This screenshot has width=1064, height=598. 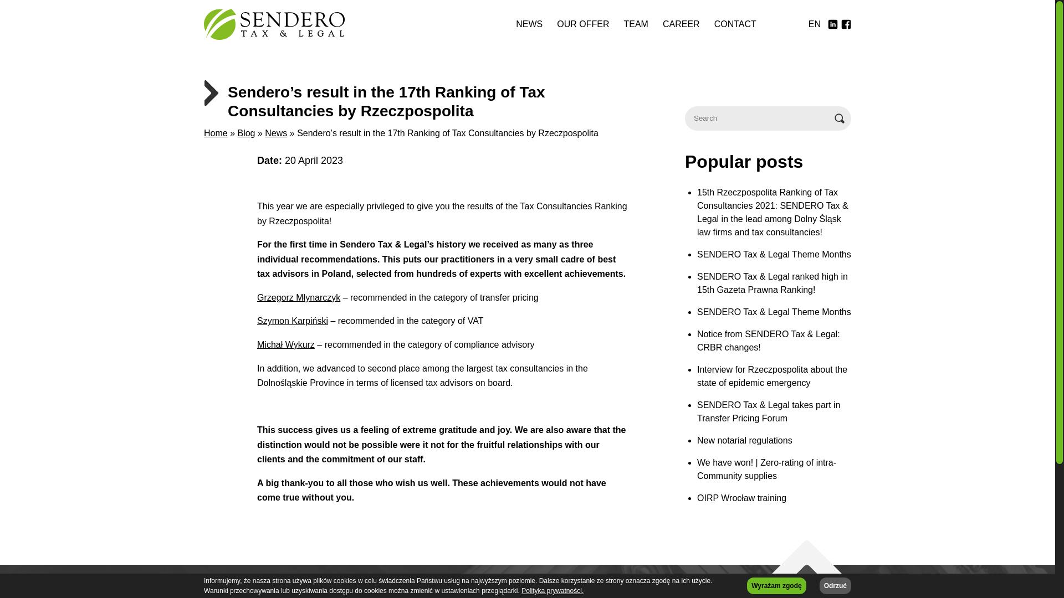 I want to click on EN, so click(x=814, y=24).